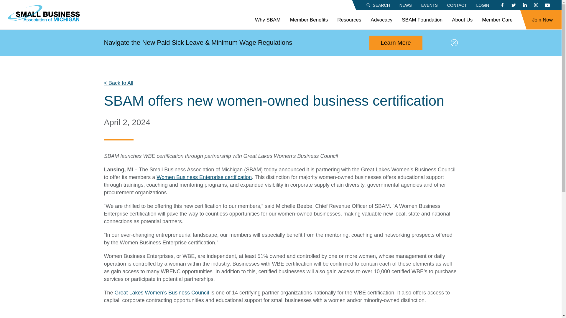 The height and width of the screenshot is (318, 566). Describe the element at coordinates (525, 5) in the screenshot. I see `LINKEDIN` at that location.